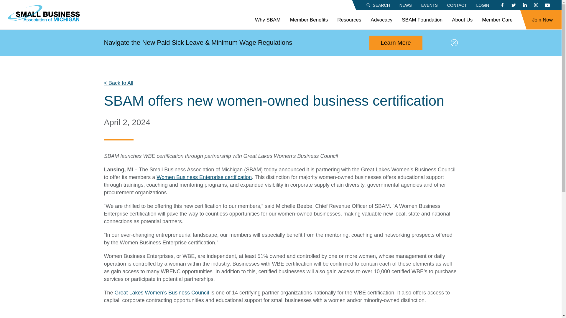 The height and width of the screenshot is (318, 566). Describe the element at coordinates (525, 5) in the screenshot. I see `LINKEDIN` at that location.